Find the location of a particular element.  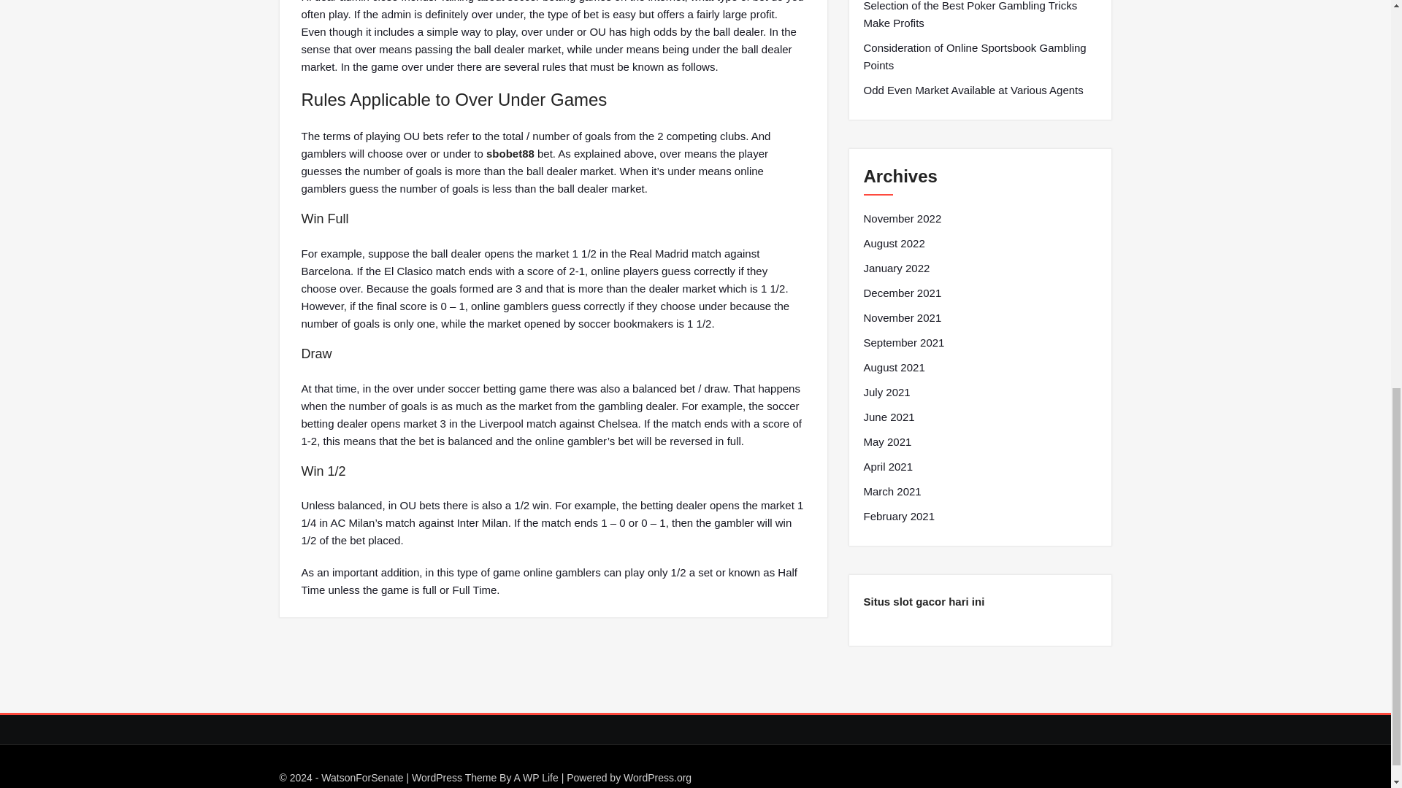

Consideration of Online Sportsbook Gambling Points is located at coordinates (980, 57).